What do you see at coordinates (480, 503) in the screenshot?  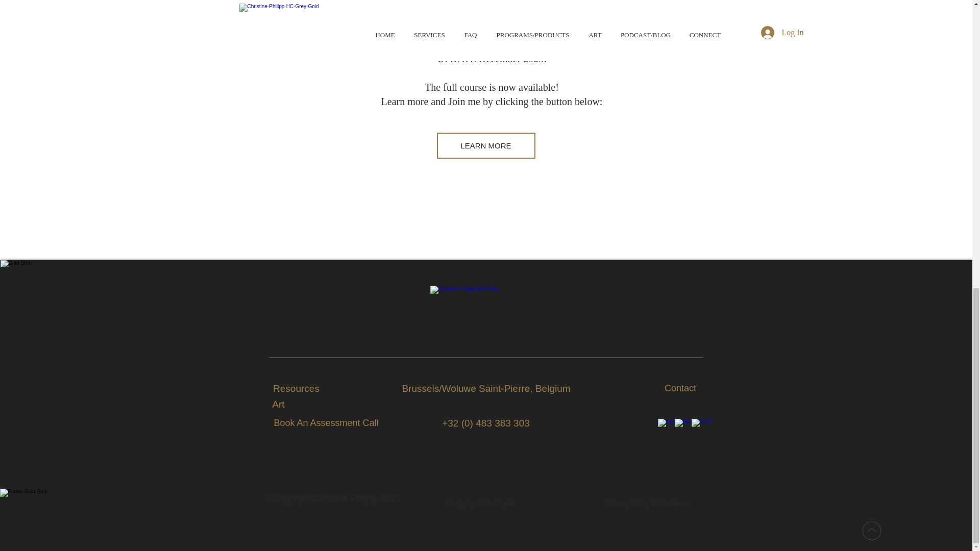 I see `Design by CVM Digital` at bounding box center [480, 503].